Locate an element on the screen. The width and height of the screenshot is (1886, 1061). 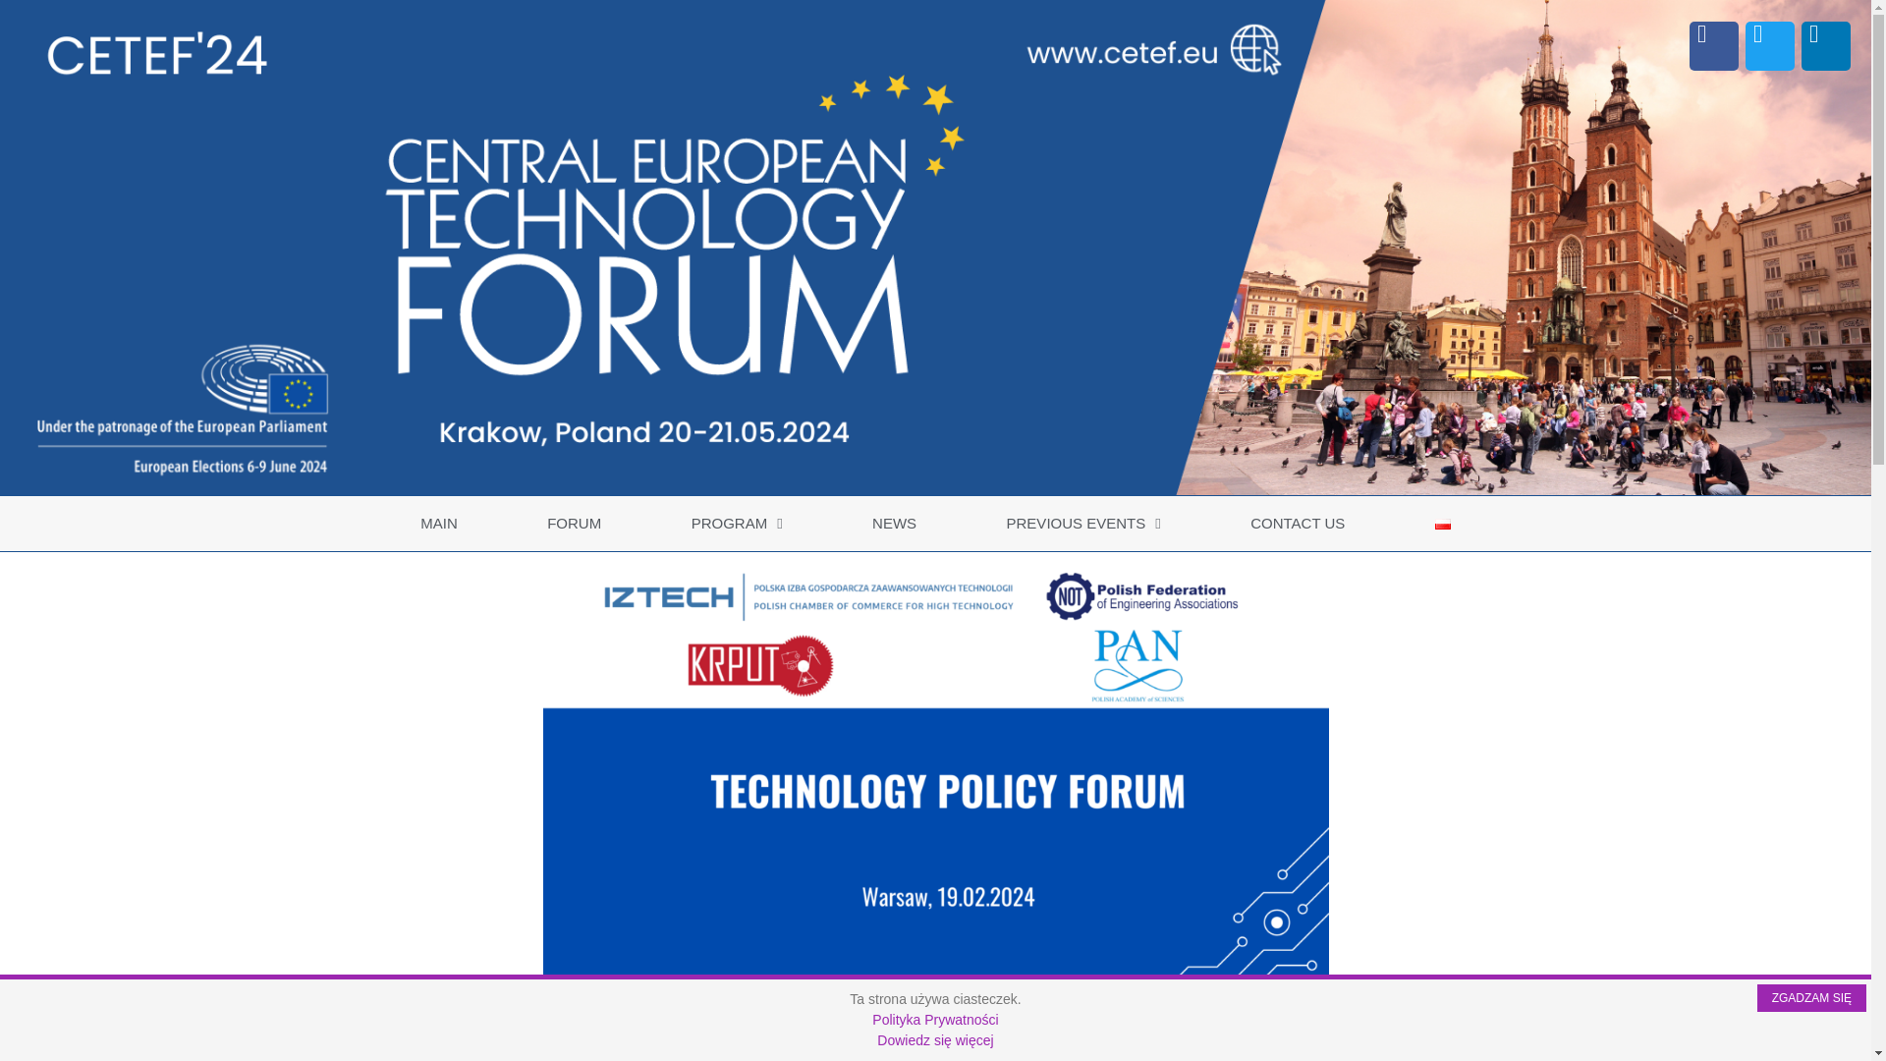
MAIN is located at coordinates (438, 523).